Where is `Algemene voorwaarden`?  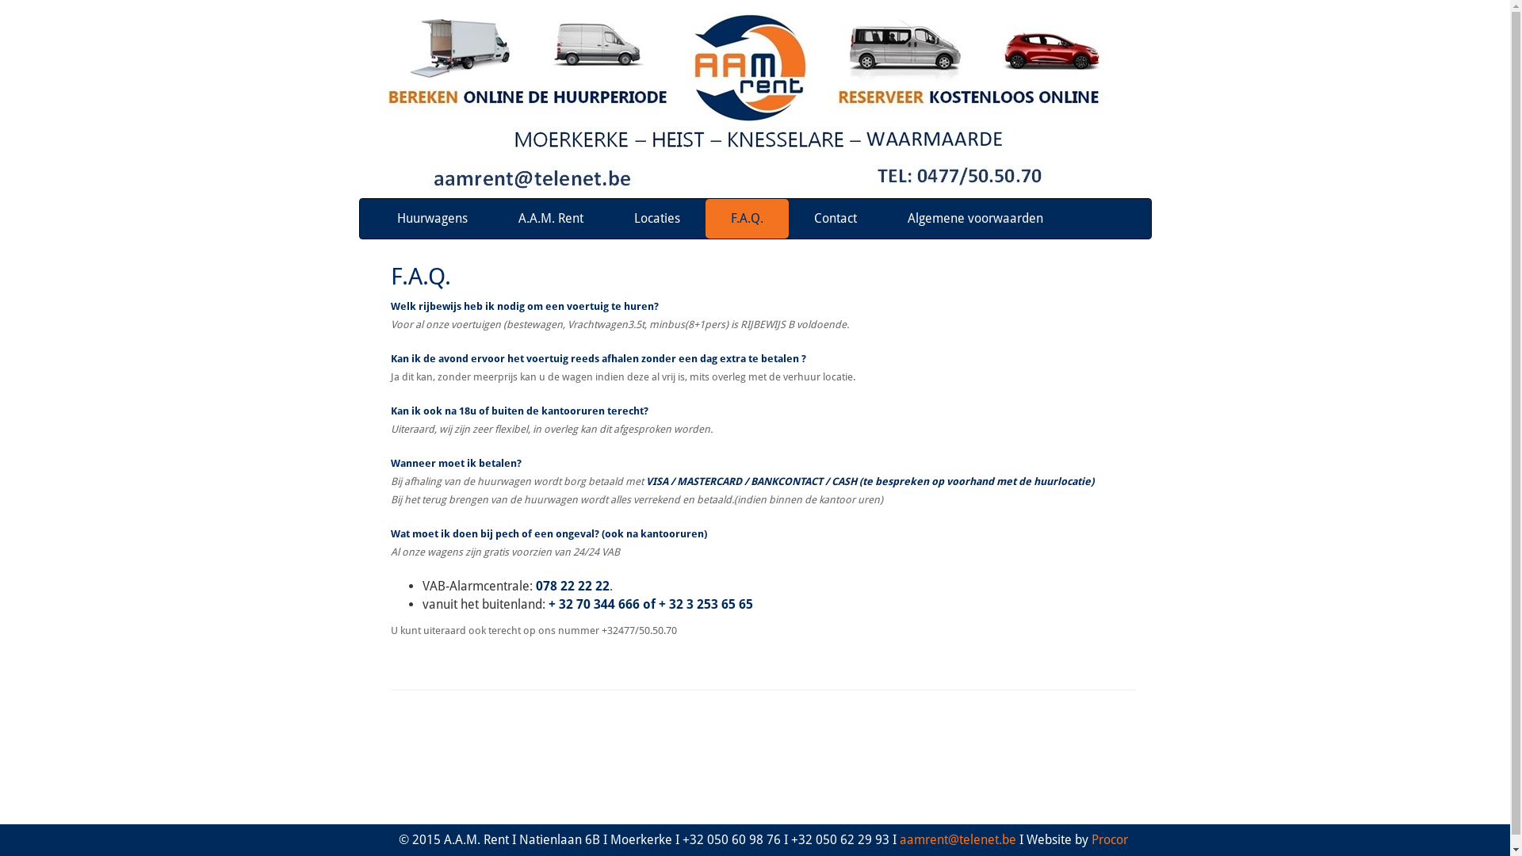 Algemene voorwaarden is located at coordinates (975, 219).